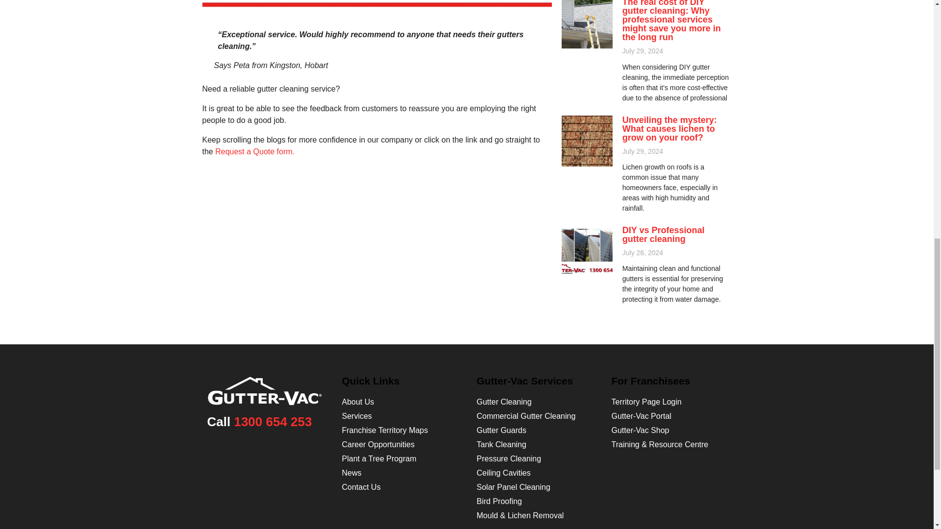 Image resolution: width=941 pixels, height=529 pixels. I want to click on Bird Proofing, so click(499, 502).